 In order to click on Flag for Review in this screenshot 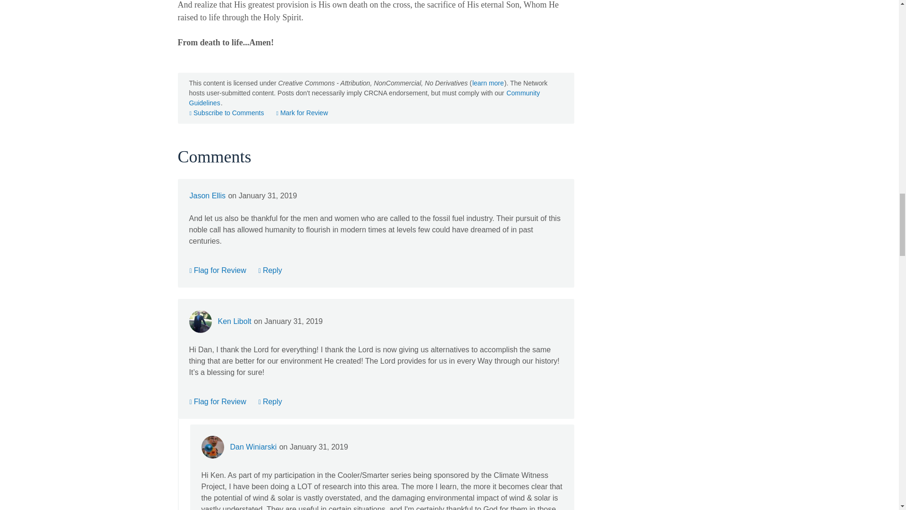, I will do `click(217, 270)`.